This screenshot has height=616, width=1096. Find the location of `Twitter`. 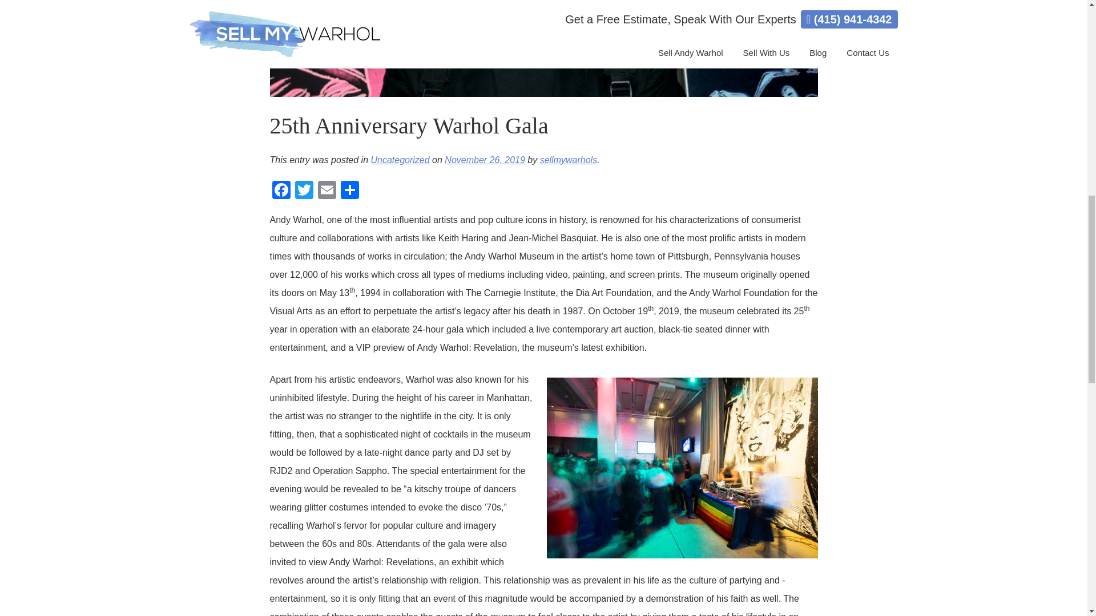

Twitter is located at coordinates (304, 191).